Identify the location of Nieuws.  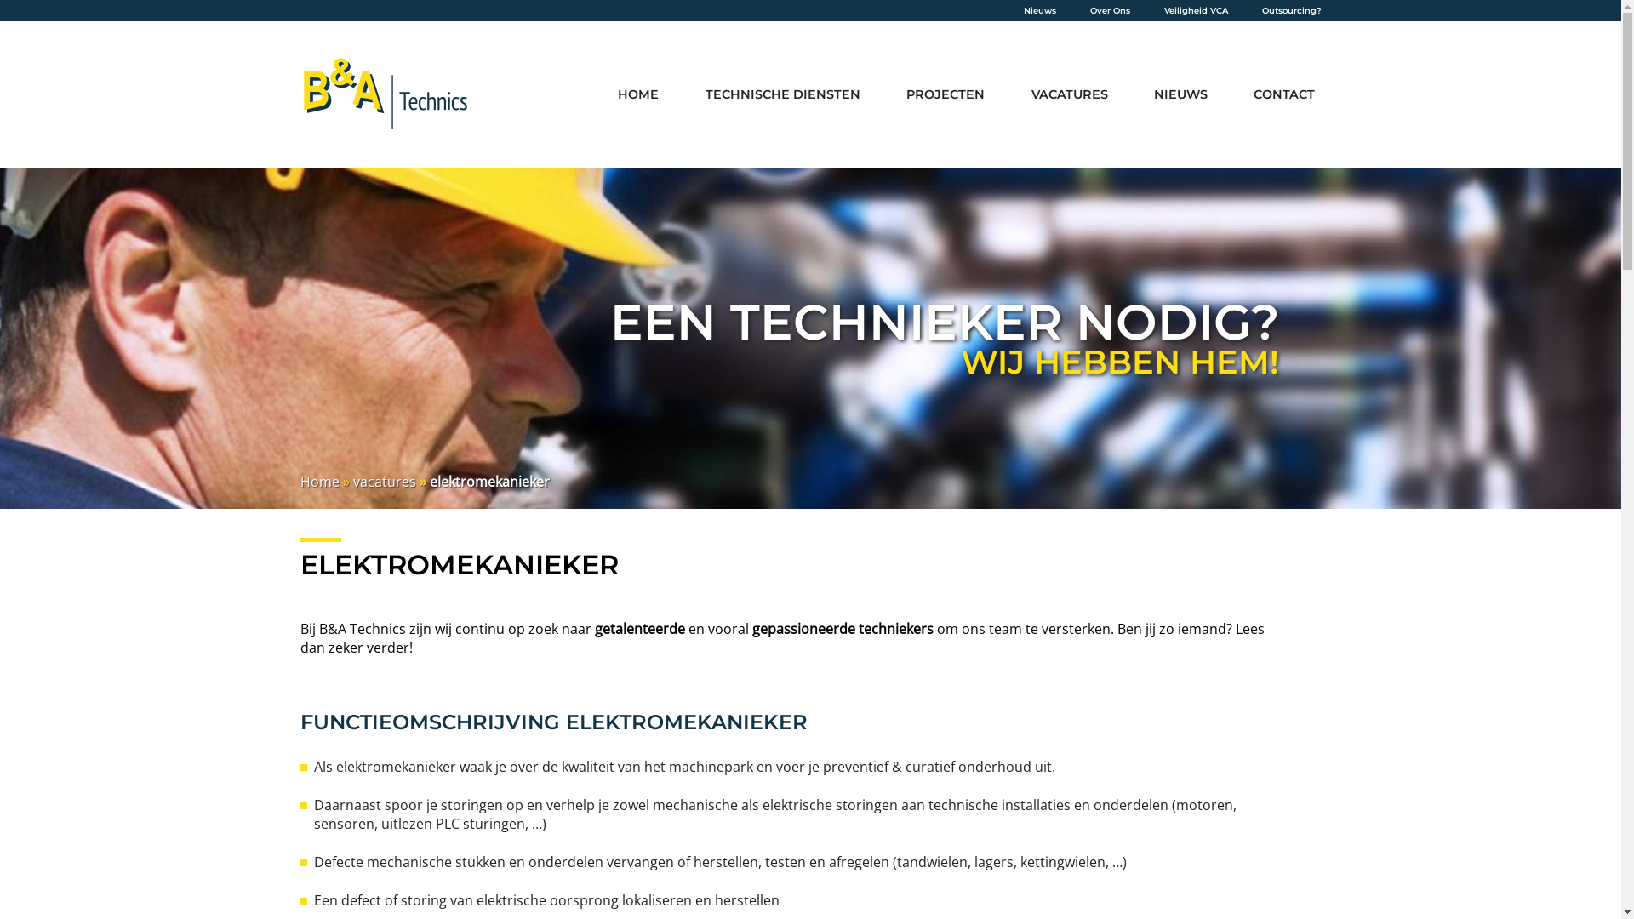
(1039, 10).